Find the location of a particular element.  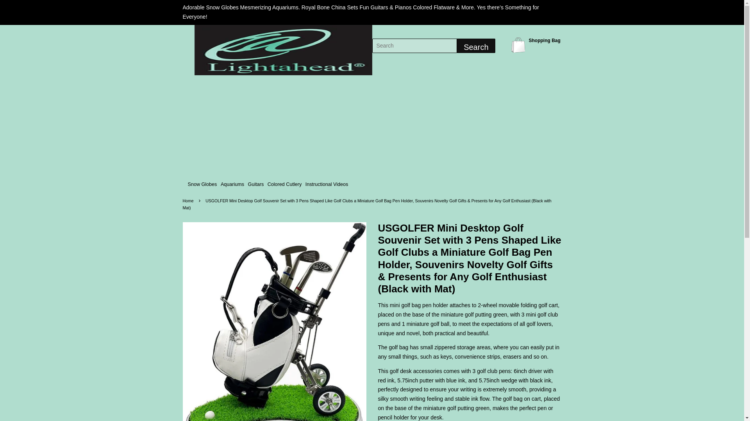

Instructional Videos is located at coordinates (327, 184).